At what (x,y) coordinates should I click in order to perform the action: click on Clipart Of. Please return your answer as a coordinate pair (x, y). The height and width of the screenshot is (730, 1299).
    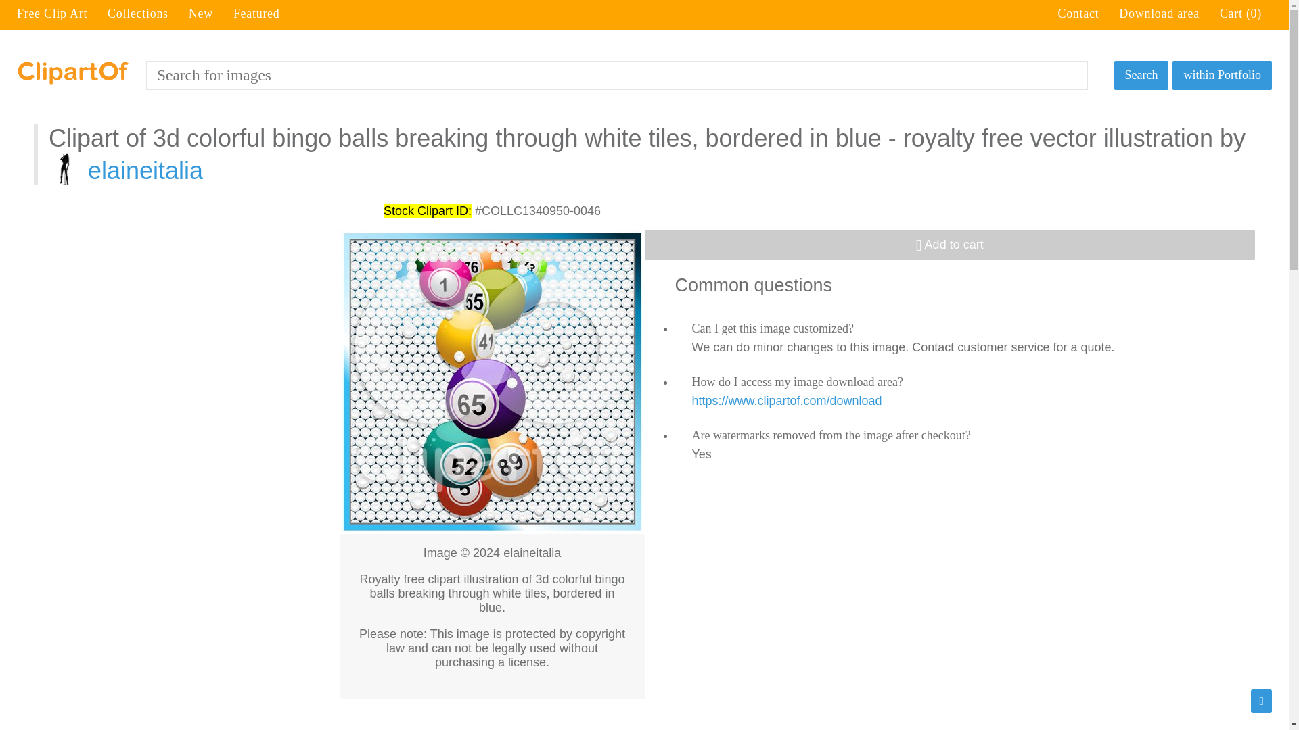
    Looking at the image, I should click on (72, 73).